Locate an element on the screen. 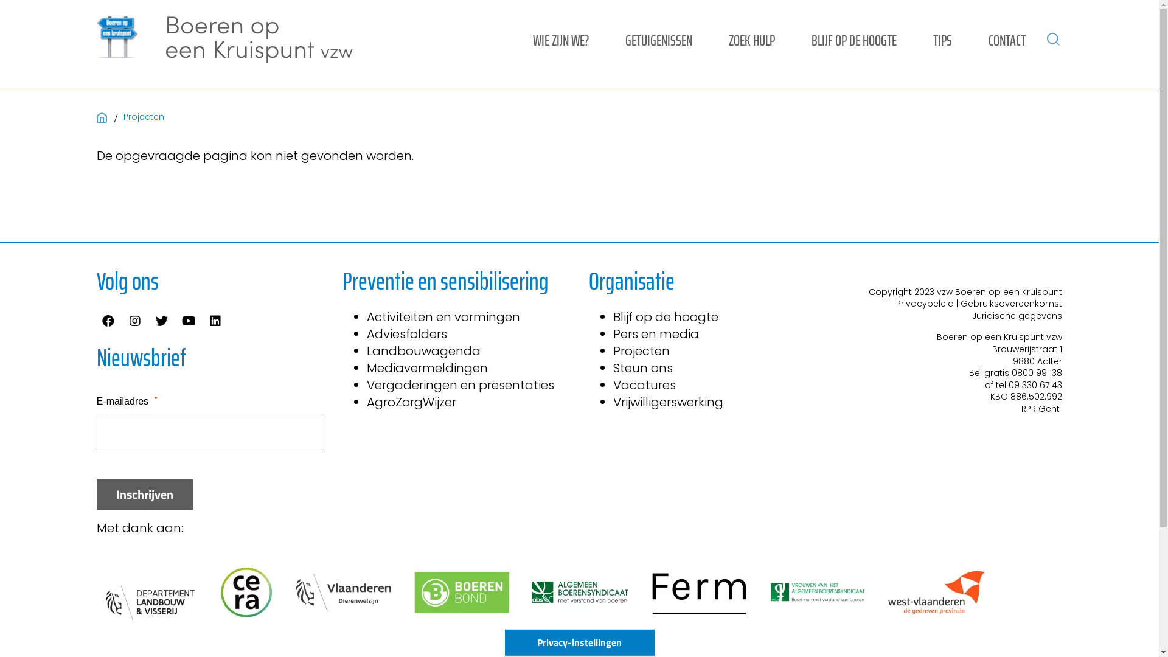 The width and height of the screenshot is (1168, 657). Adviesfolders is located at coordinates (407, 334).